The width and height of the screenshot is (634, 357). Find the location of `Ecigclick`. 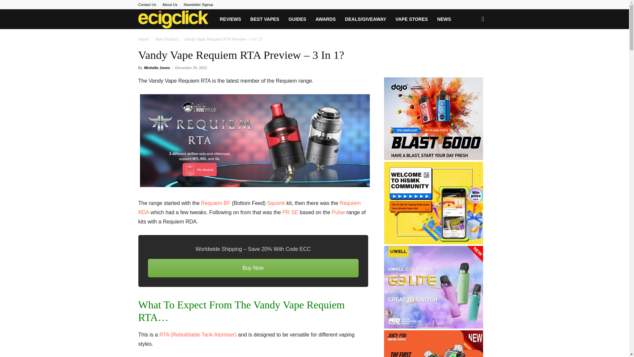

Ecigclick is located at coordinates (173, 19).